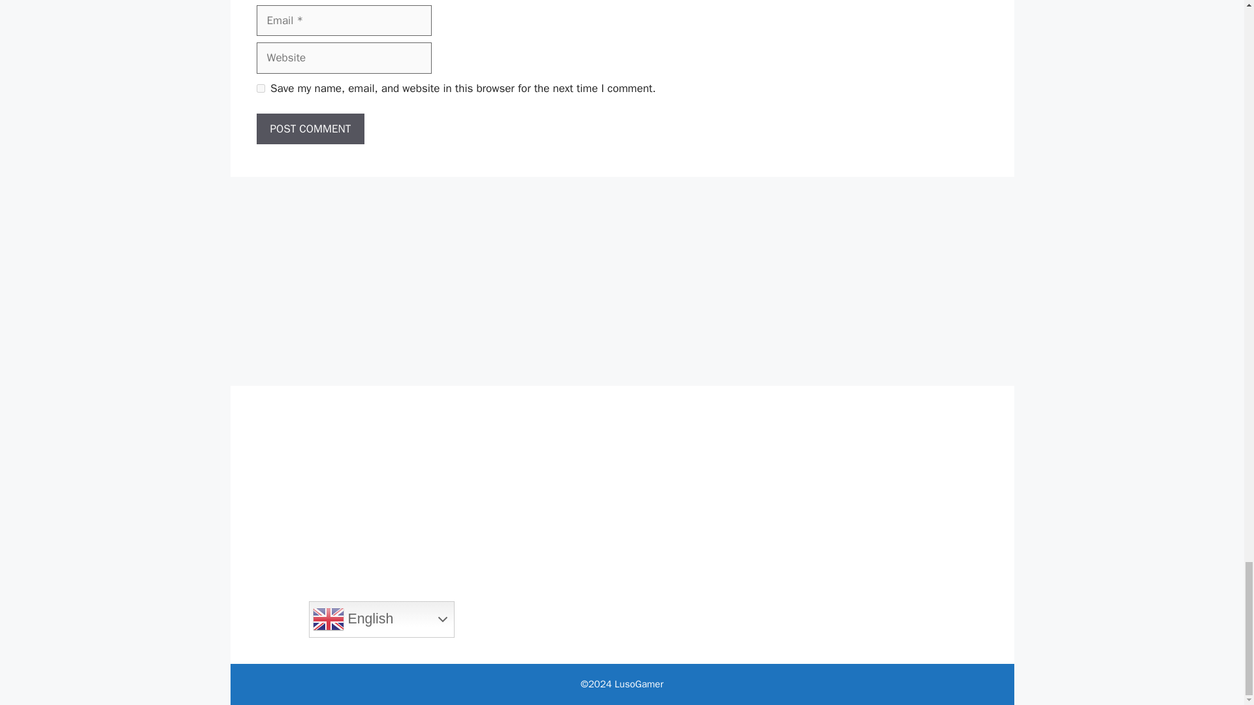 The width and height of the screenshot is (1254, 705). Describe the element at coordinates (310, 129) in the screenshot. I see `Post Comment` at that location.